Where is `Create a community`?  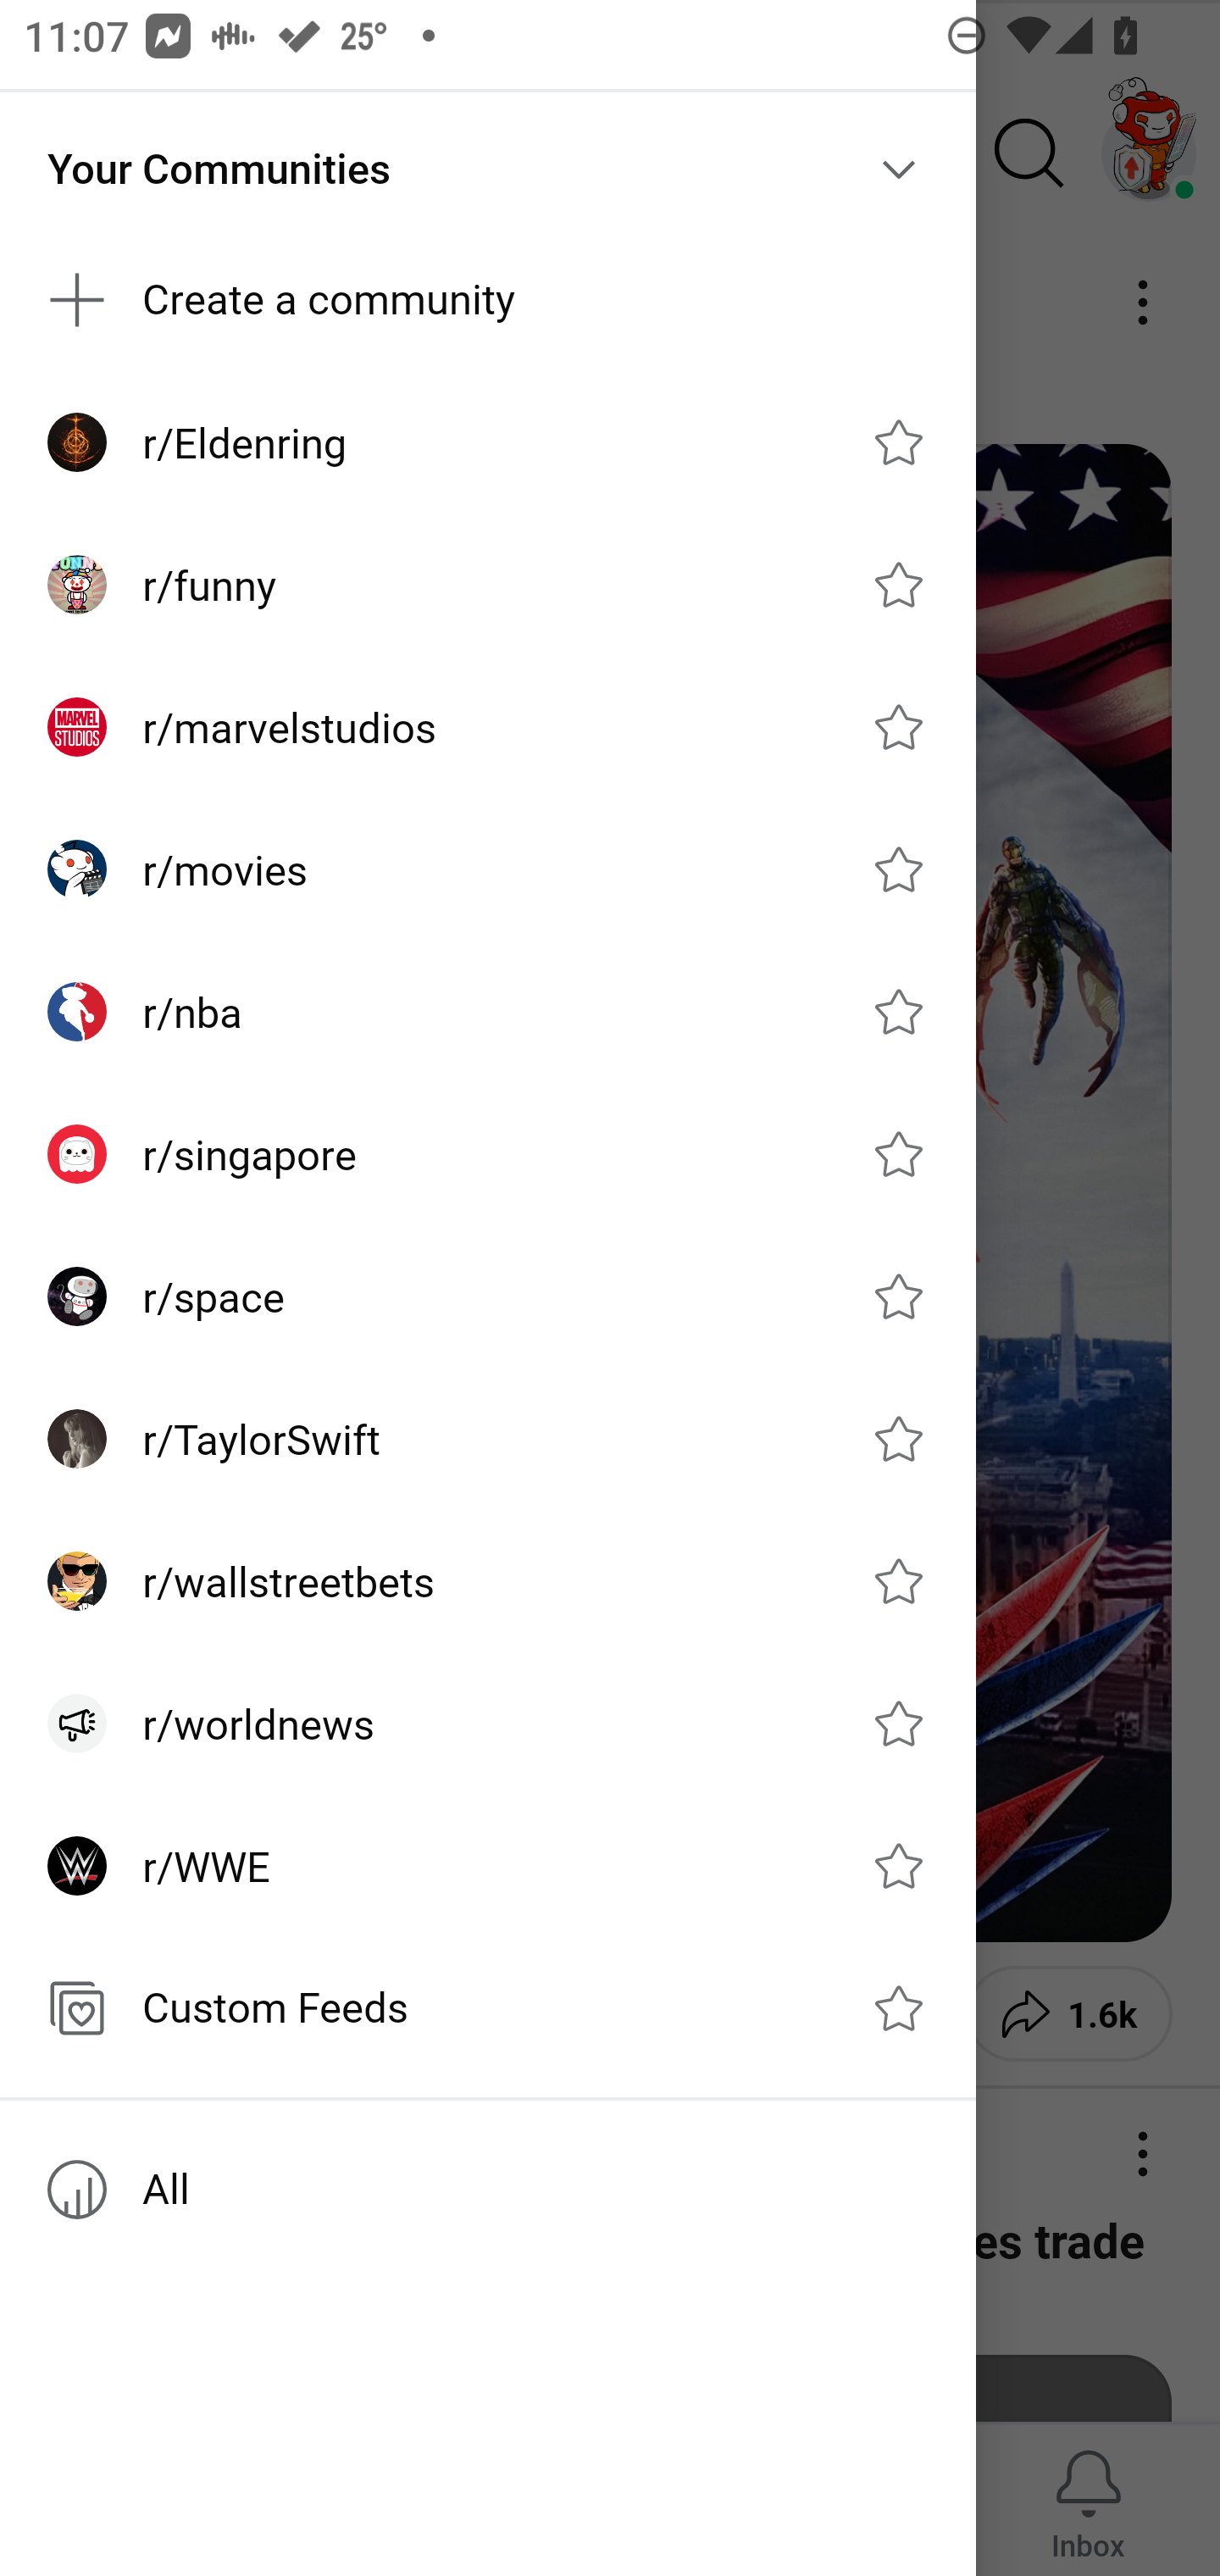 Create a community is located at coordinates (488, 300).